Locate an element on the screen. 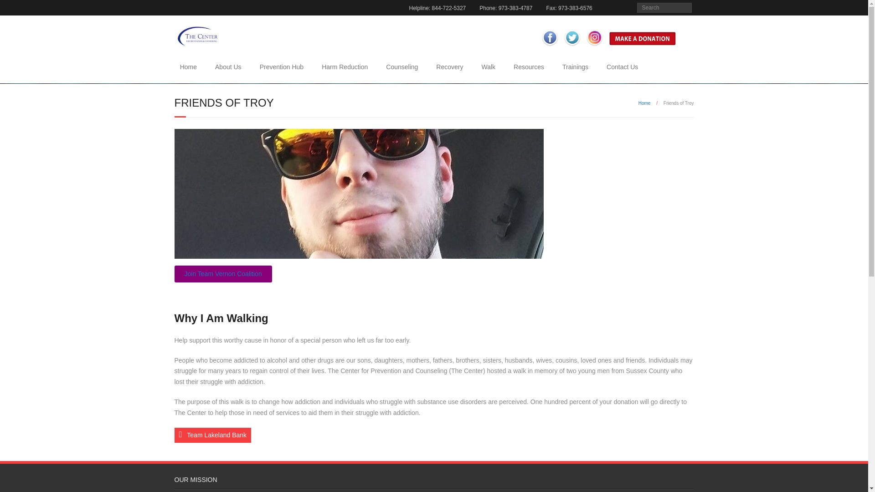  Walk is located at coordinates (489, 67).